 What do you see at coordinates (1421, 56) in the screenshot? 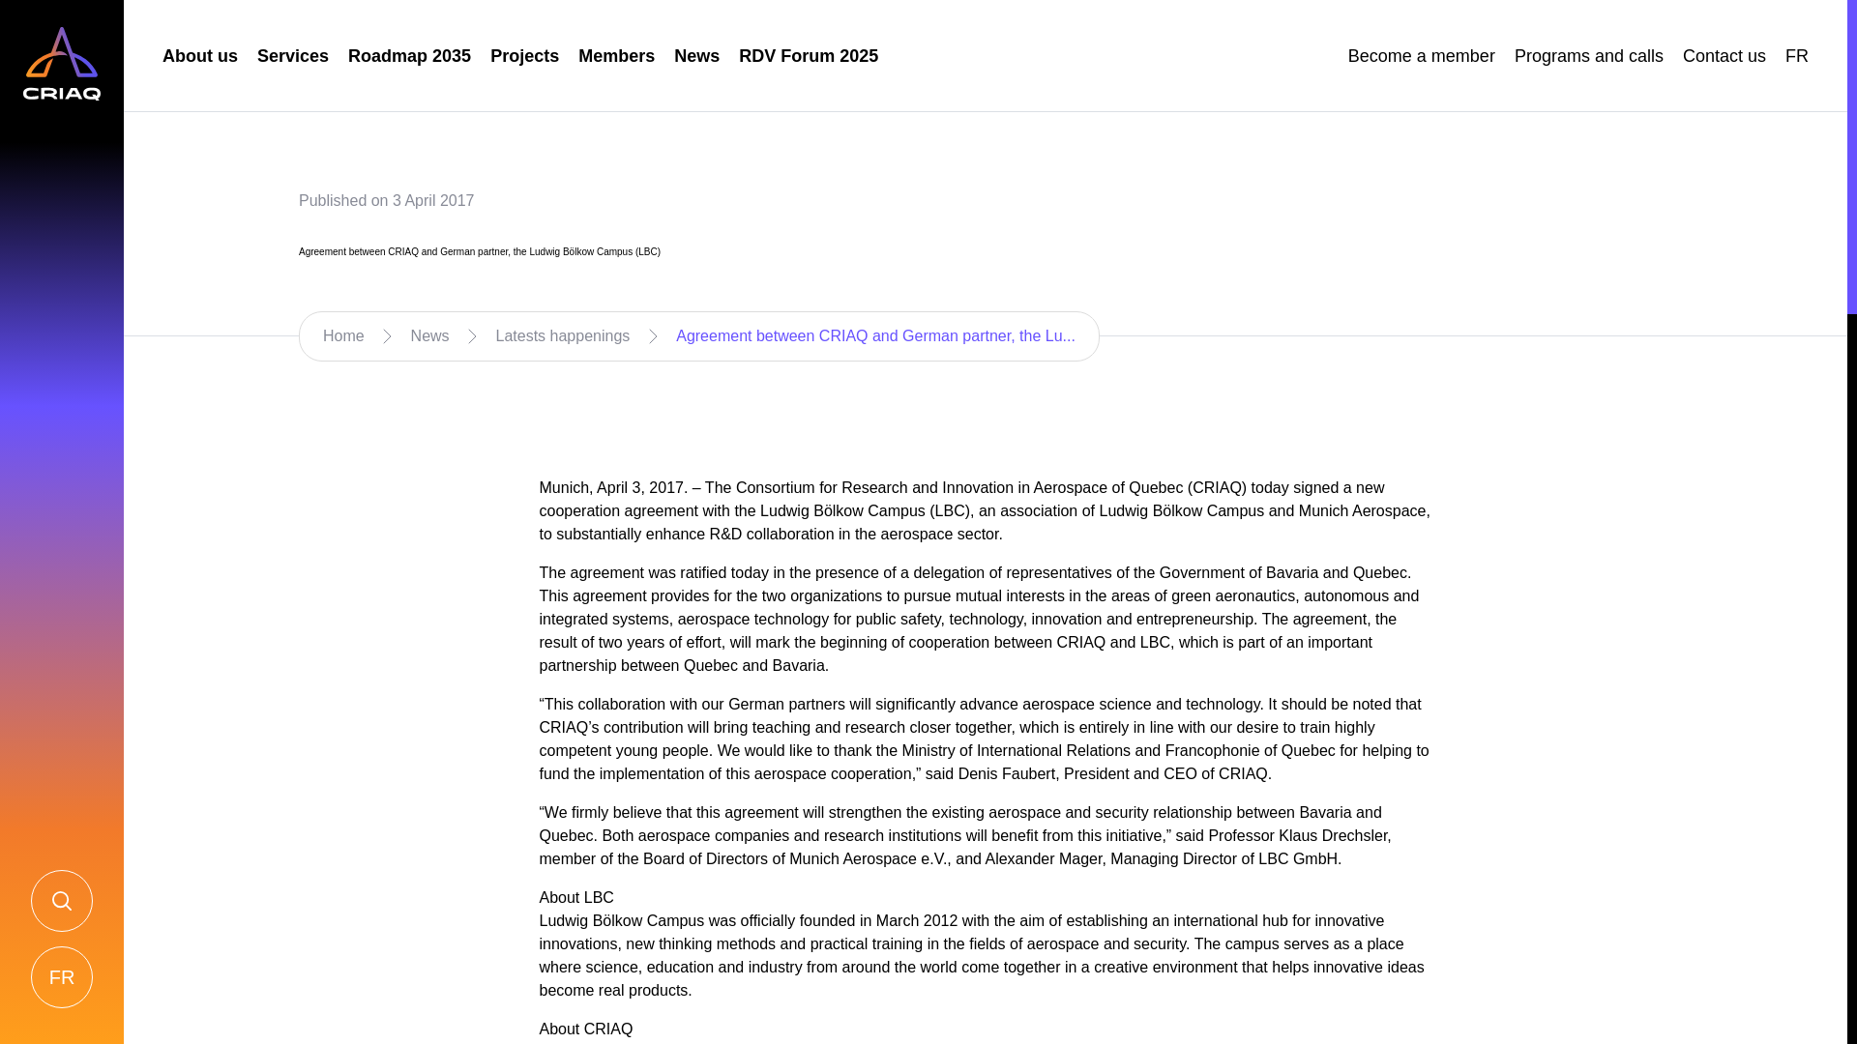
I see `Become a member` at bounding box center [1421, 56].